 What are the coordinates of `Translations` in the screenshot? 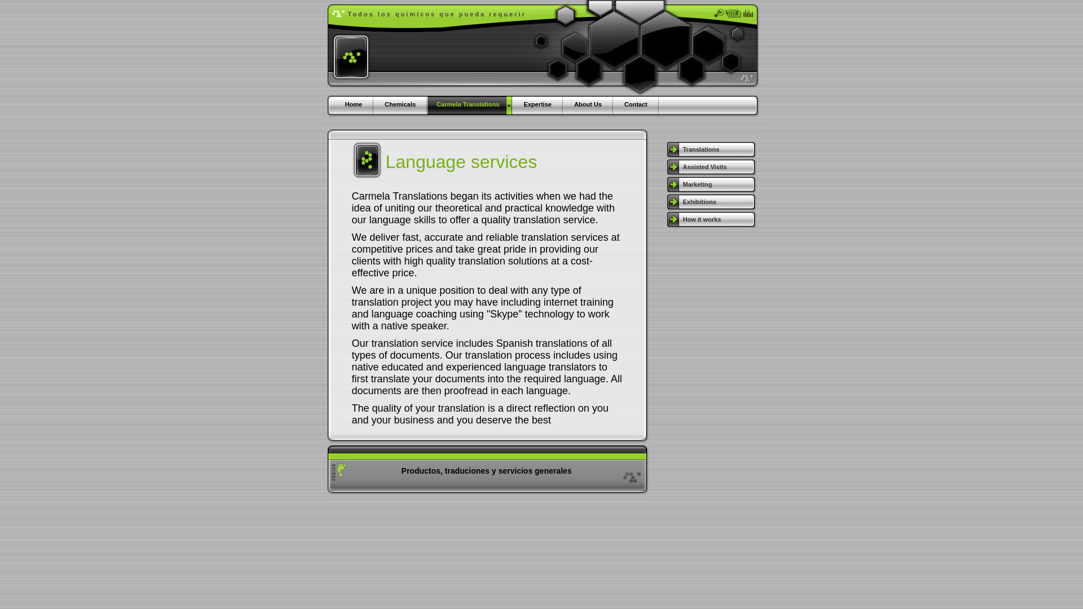 It's located at (711, 149).